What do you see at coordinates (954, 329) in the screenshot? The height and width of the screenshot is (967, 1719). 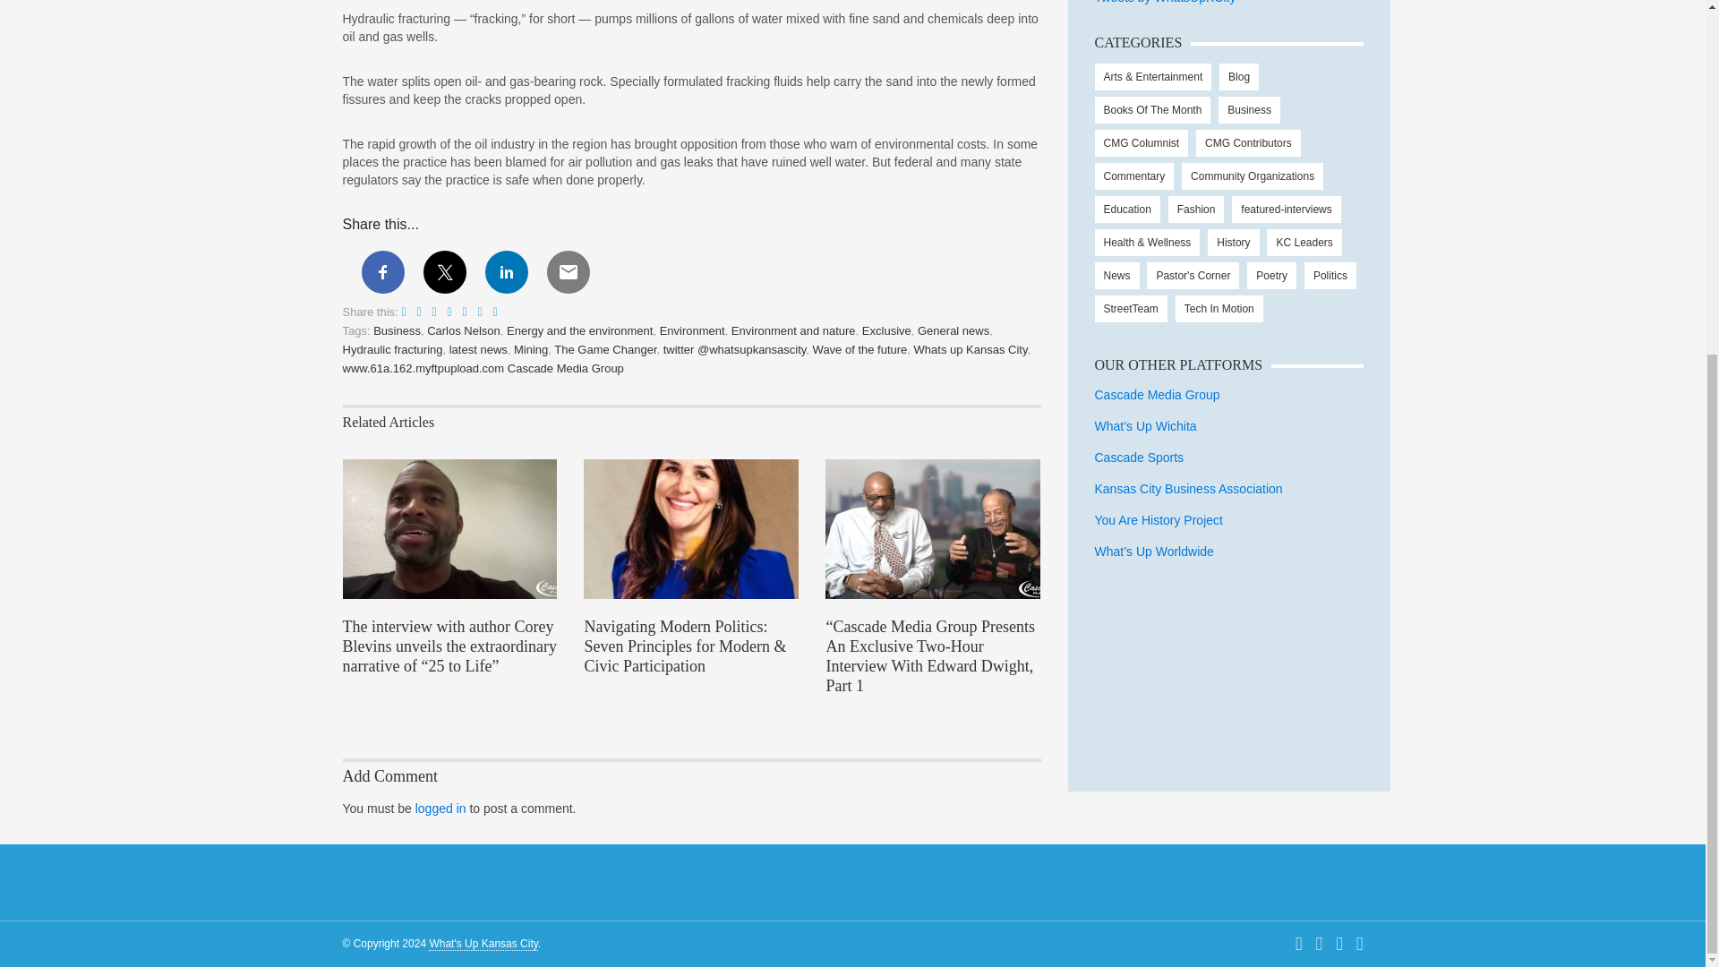 I see `General news` at bounding box center [954, 329].